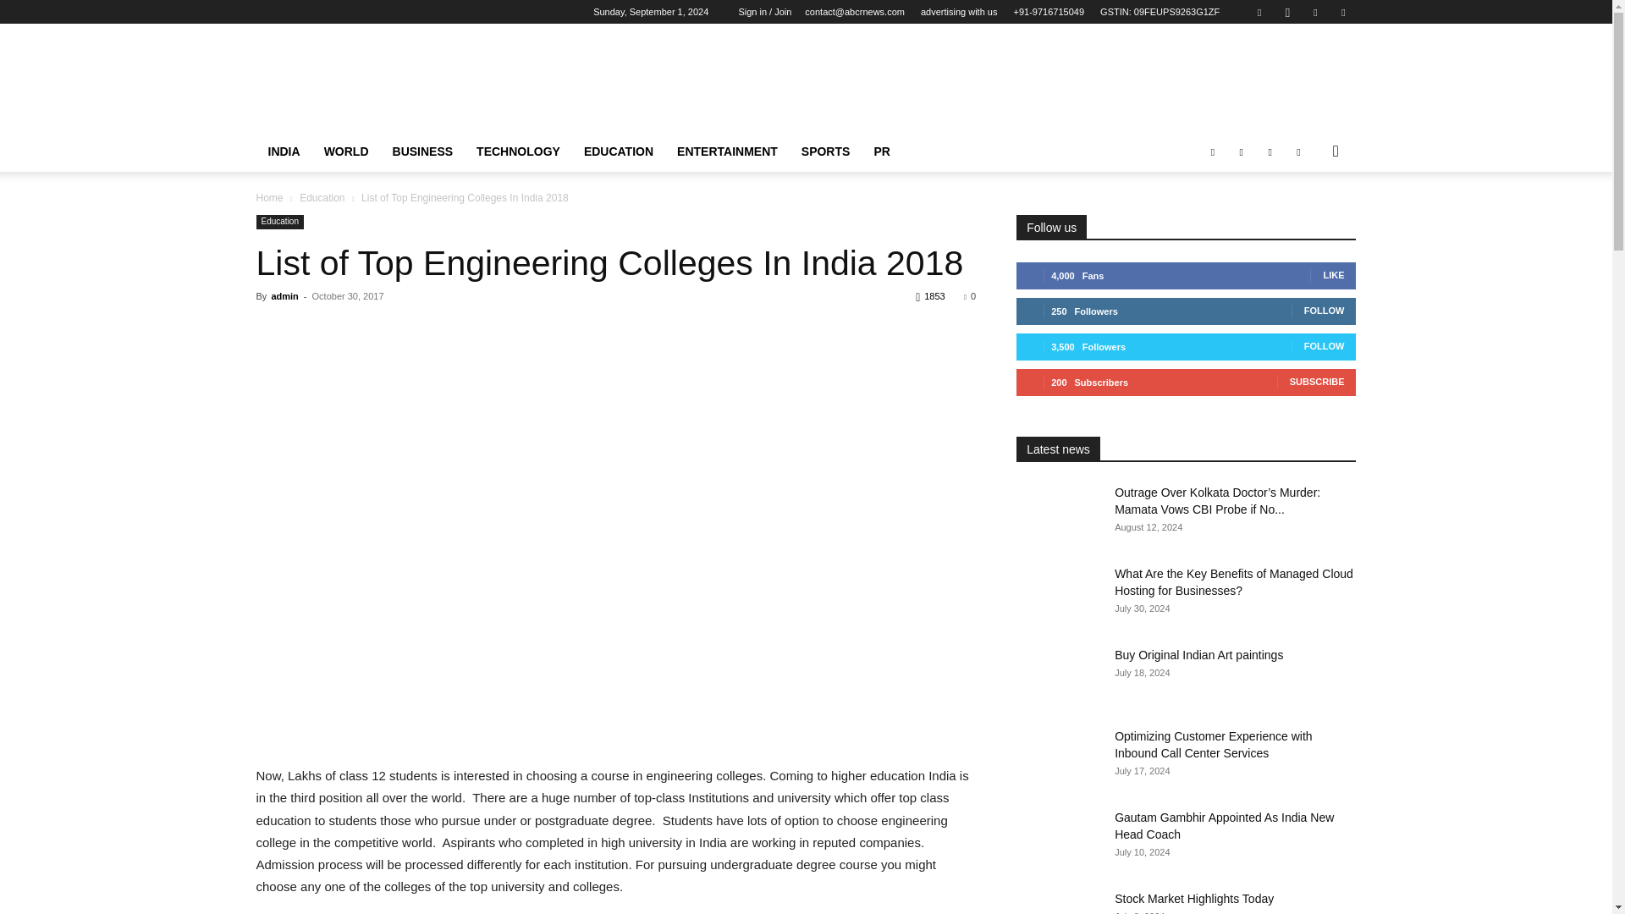  Describe the element at coordinates (959, 12) in the screenshot. I see `advertising with us` at that location.